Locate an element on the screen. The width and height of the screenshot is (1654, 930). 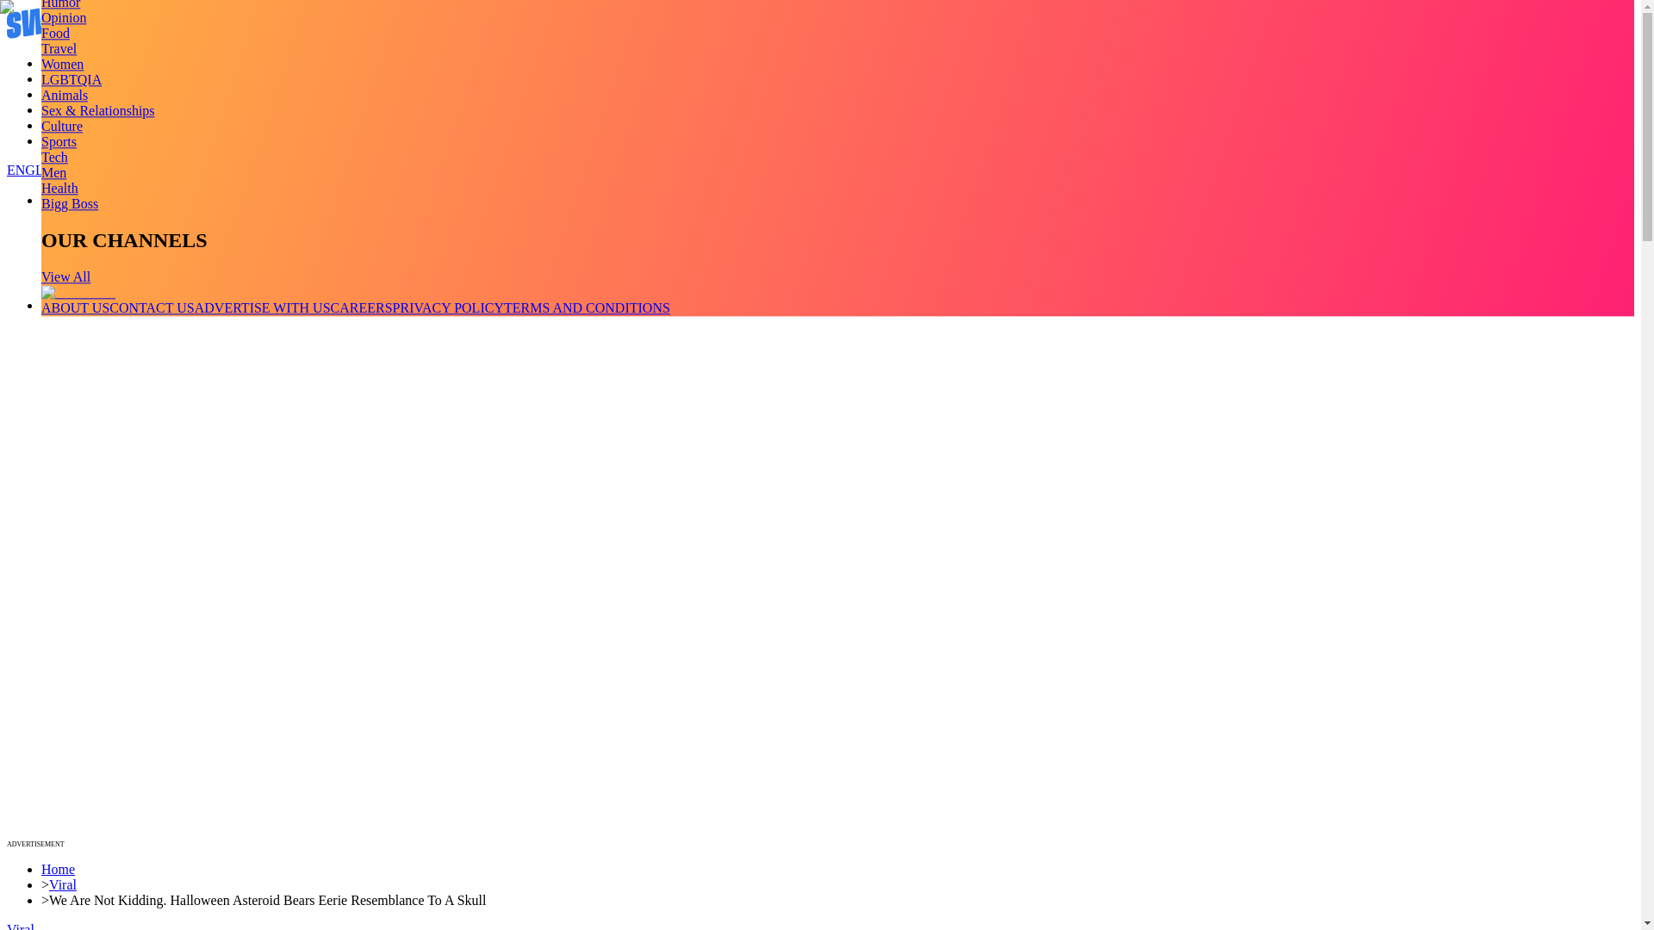
CONTACT US is located at coordinates (151, 307).